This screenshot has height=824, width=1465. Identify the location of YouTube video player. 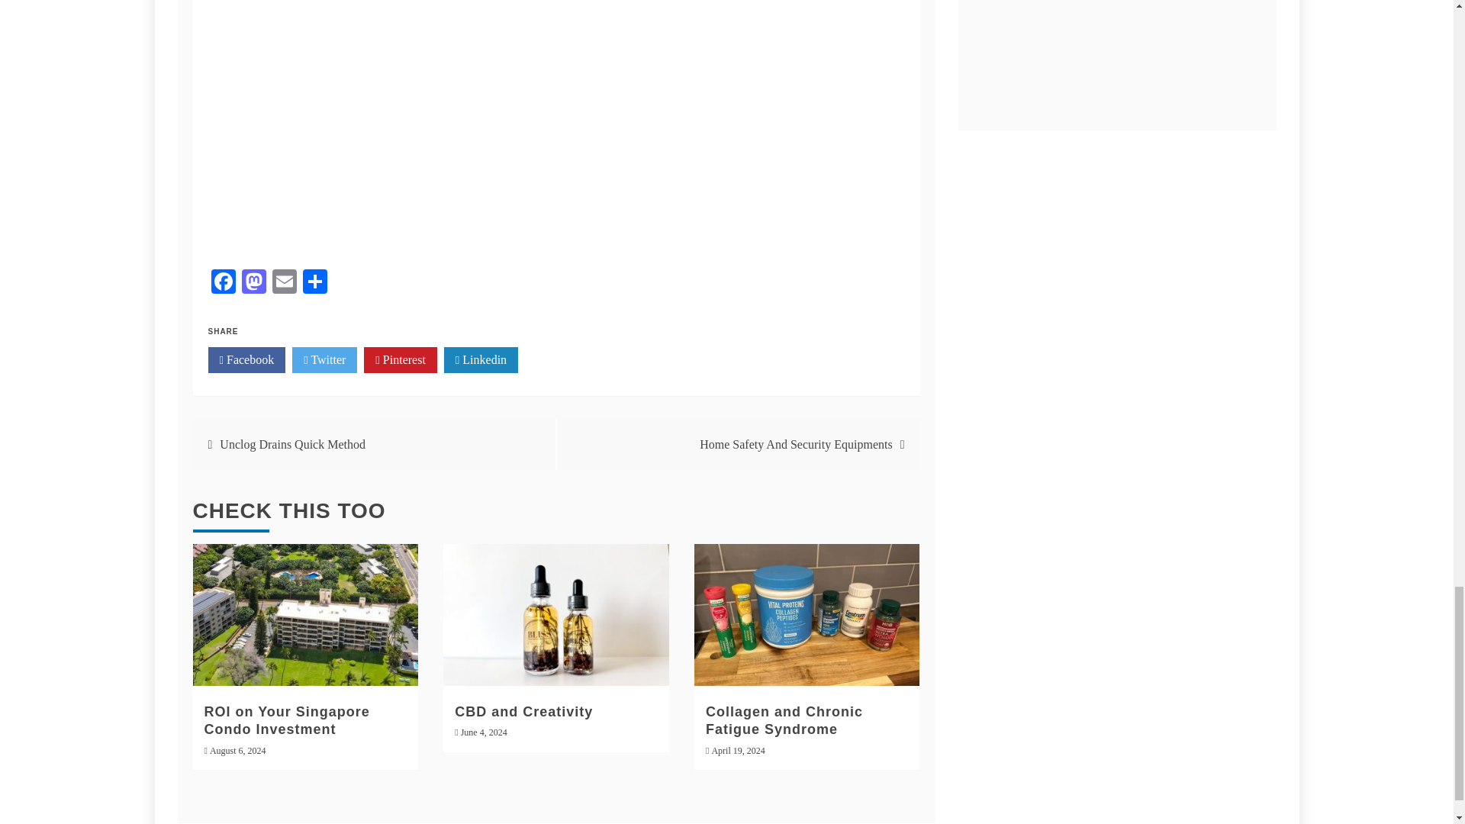
(555, 125).